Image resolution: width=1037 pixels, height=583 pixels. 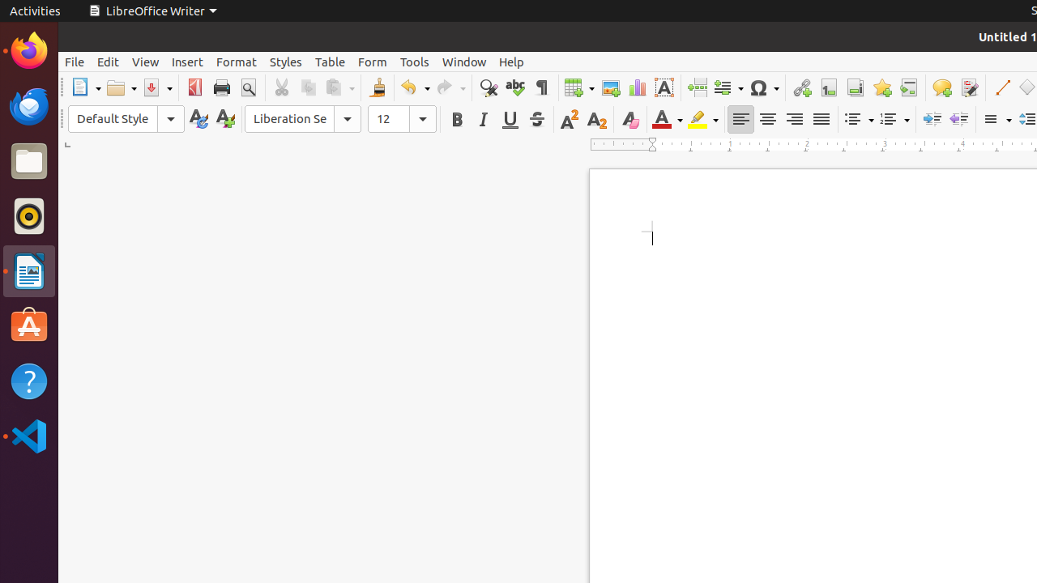 What do you see at coordinates (881, 87) in the screenshot?
I see `Bookmark` at bounding box center [881, 87].